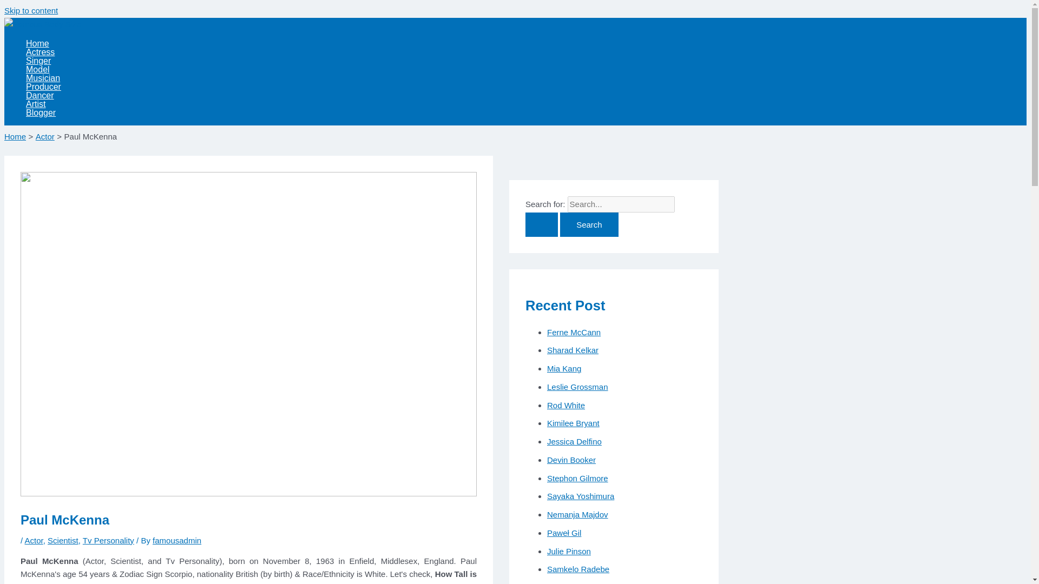 This screenshot has height=584, width=1039. I want to click on Mia Kang, so click(564, 368).